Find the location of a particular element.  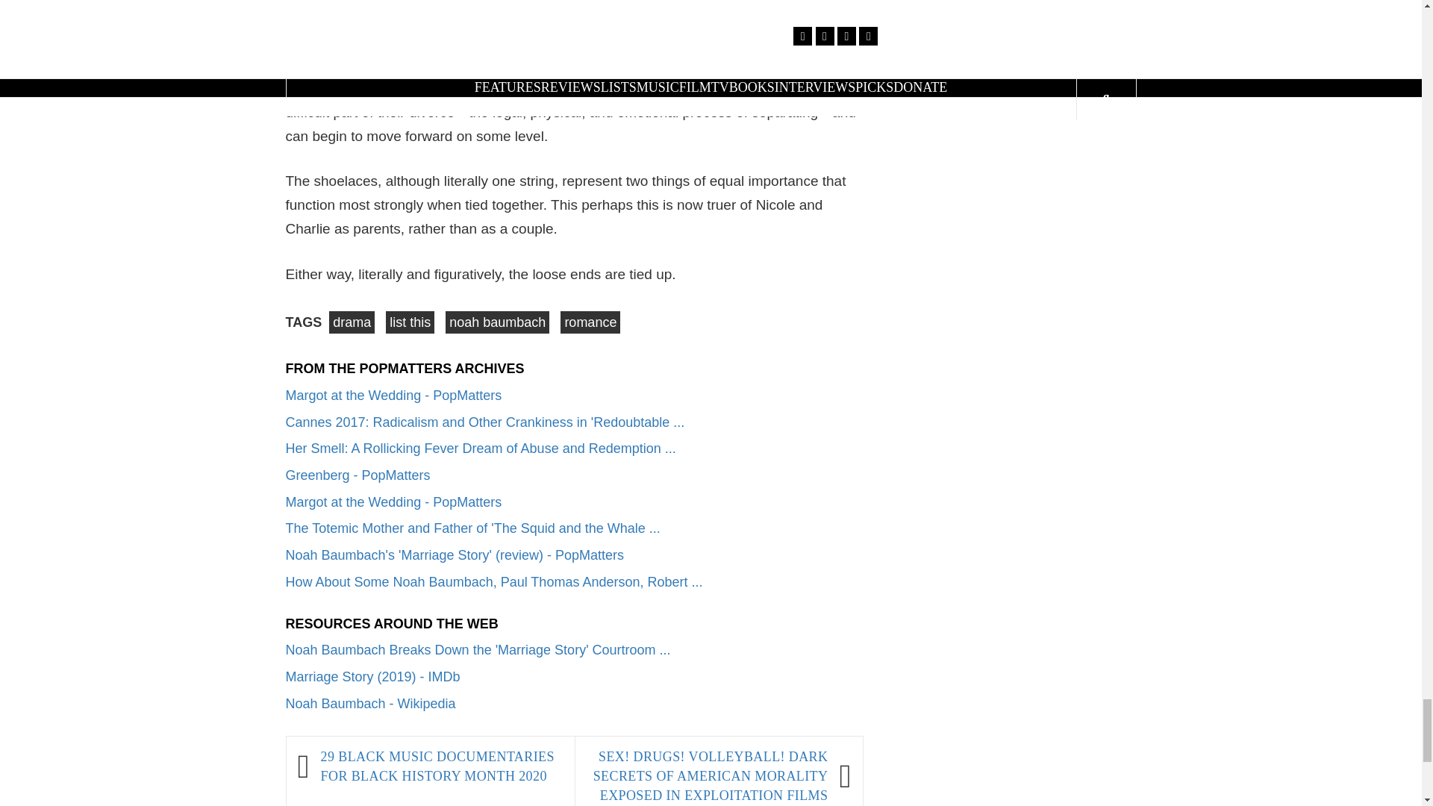

Greenberg - PopMatters is located at coordinates (358, 475).